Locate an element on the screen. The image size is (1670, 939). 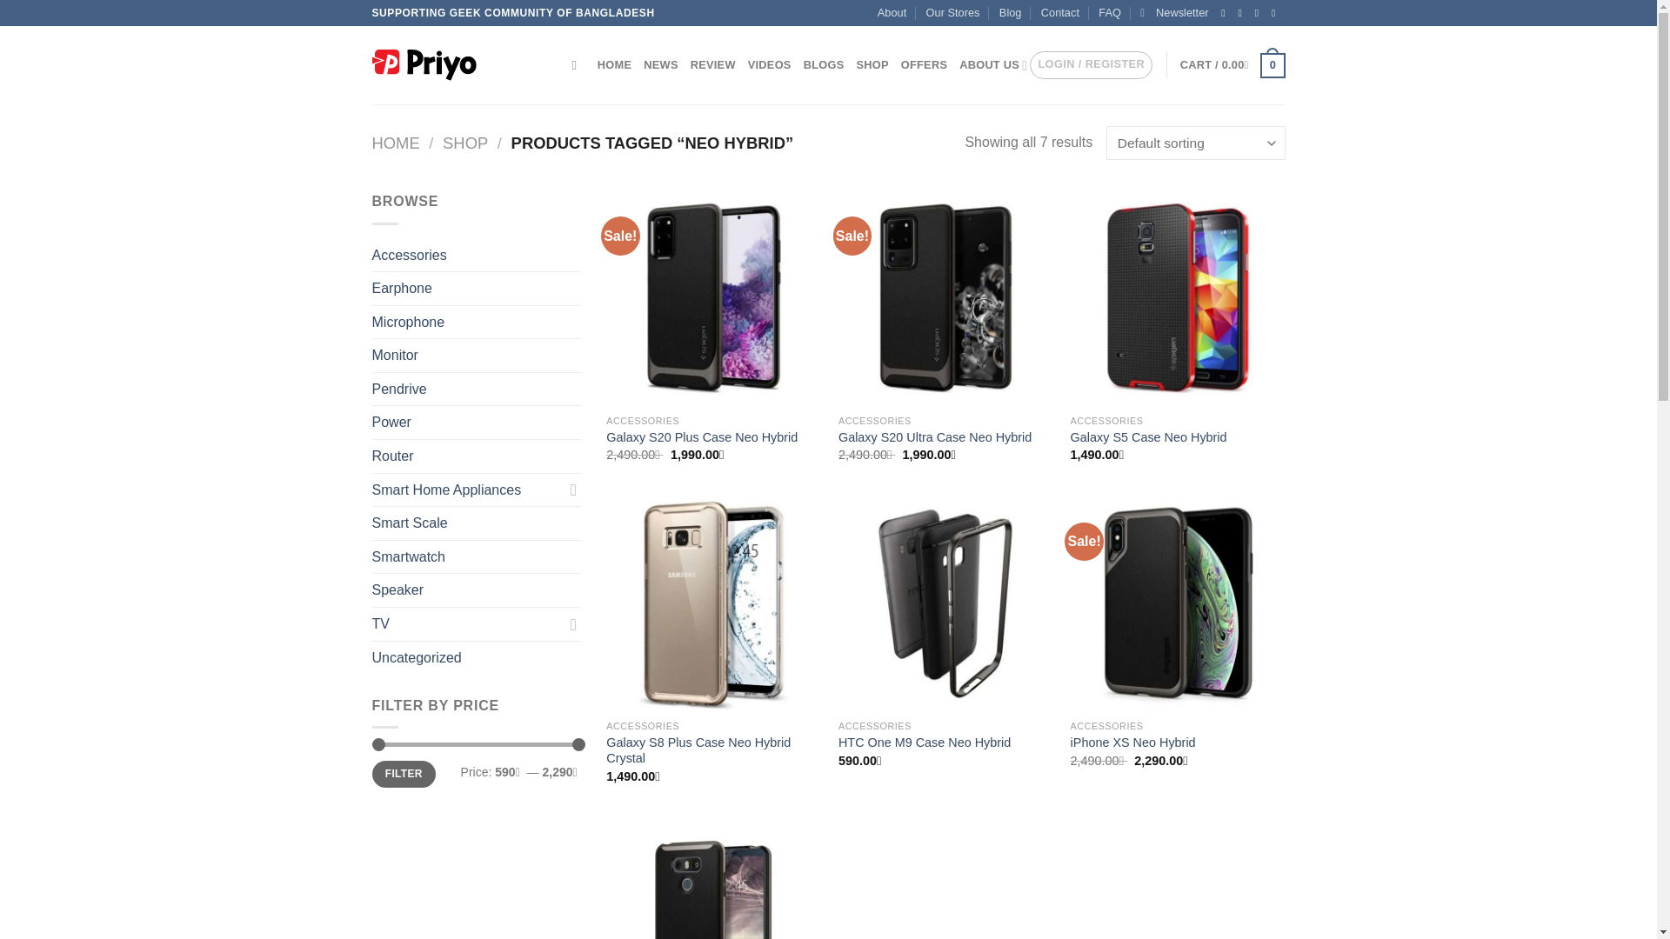
SHOP is located at coordinates (464, 143).